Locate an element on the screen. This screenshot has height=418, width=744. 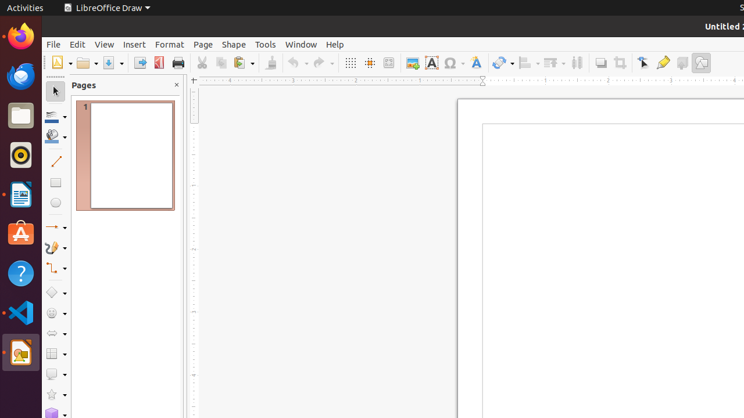
Shape is located at coordinates (234, 44).